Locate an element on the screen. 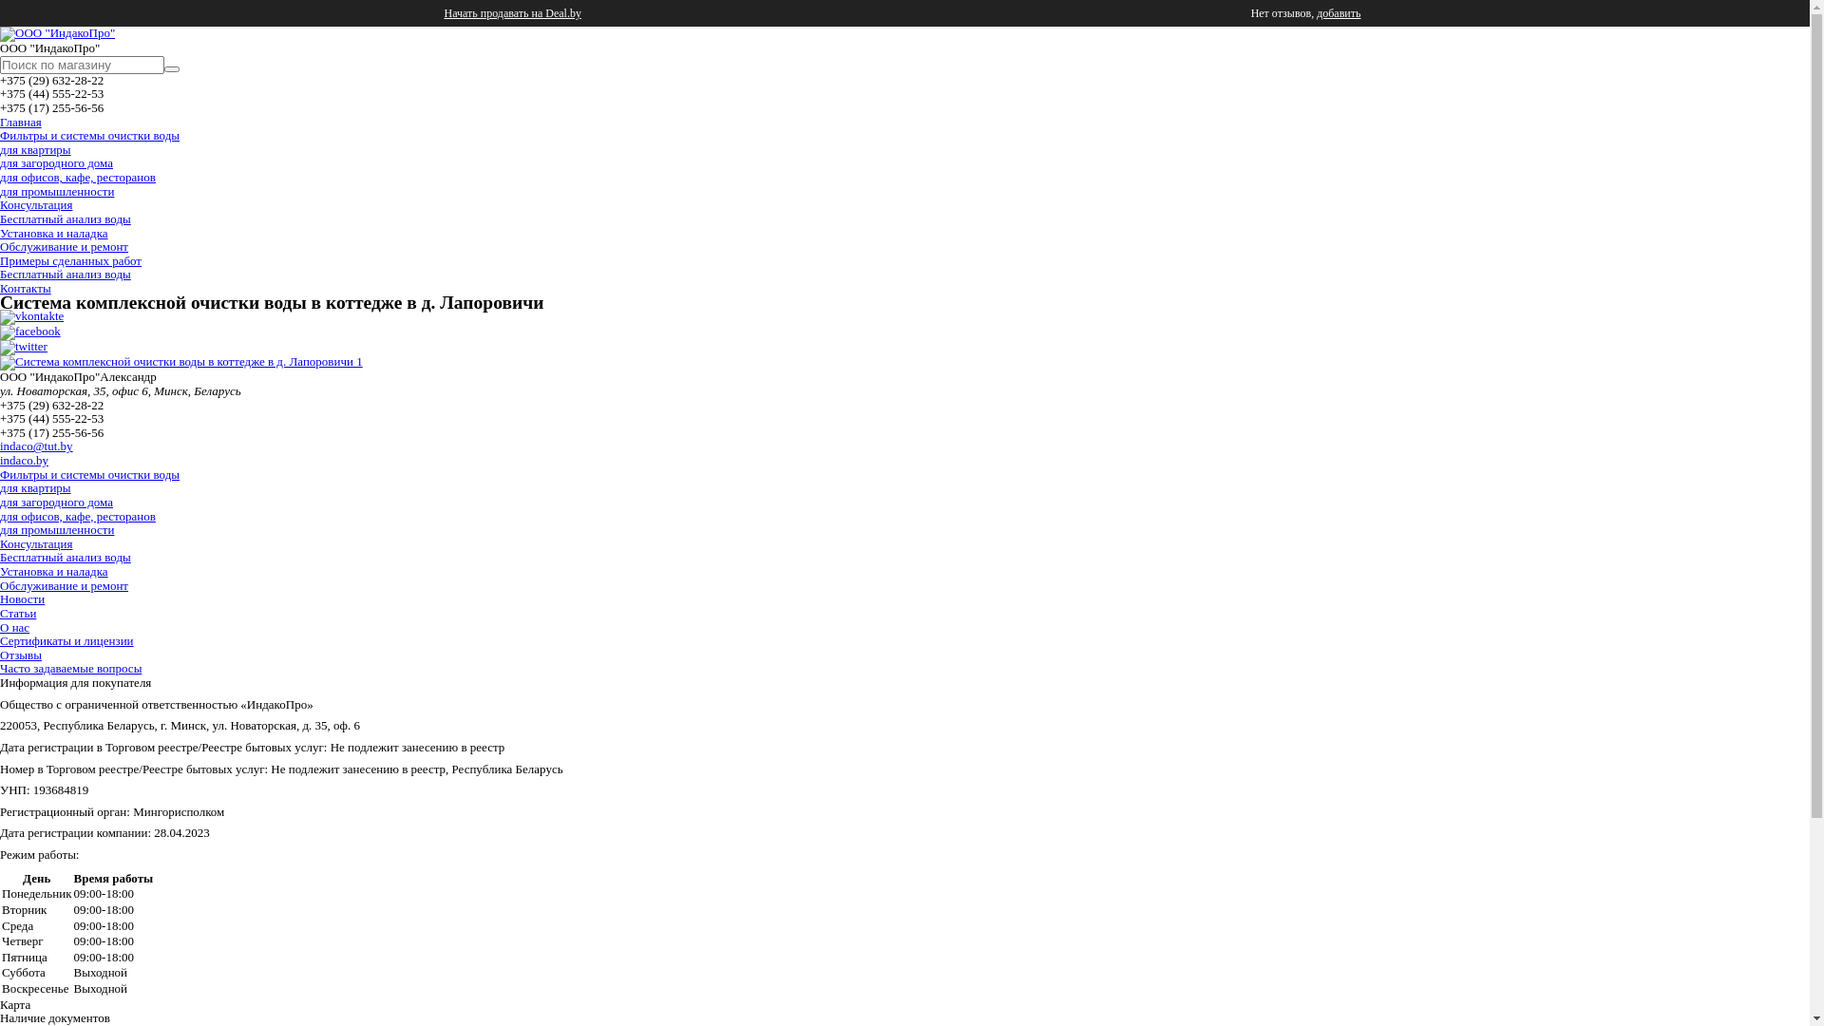 This screenshot has width=1824, height=1026. indaco.by is located at coordinates (25, 460).